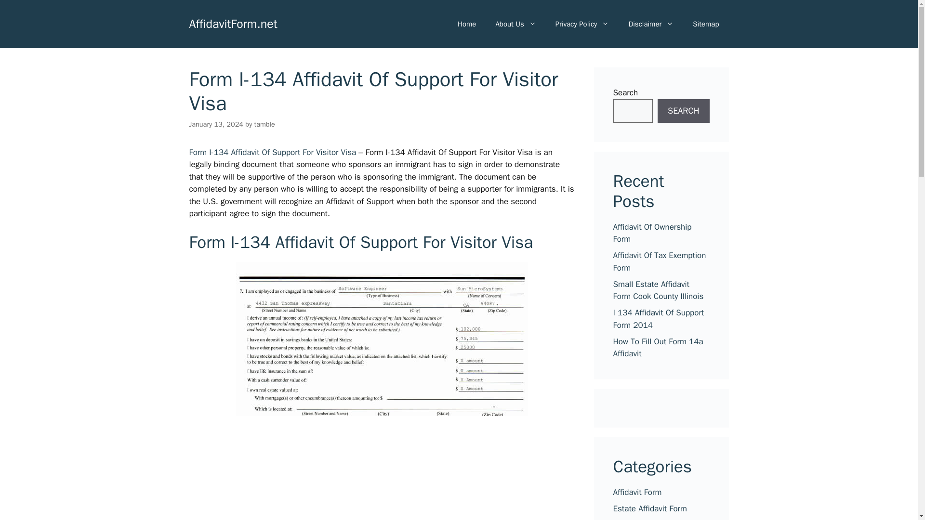 The height and width of the screenshot is (520, 925). What do you see at coordinates (232, 23) in the screenshot?
I see `AffidavitForm.net` at bounding box center [232, 23].